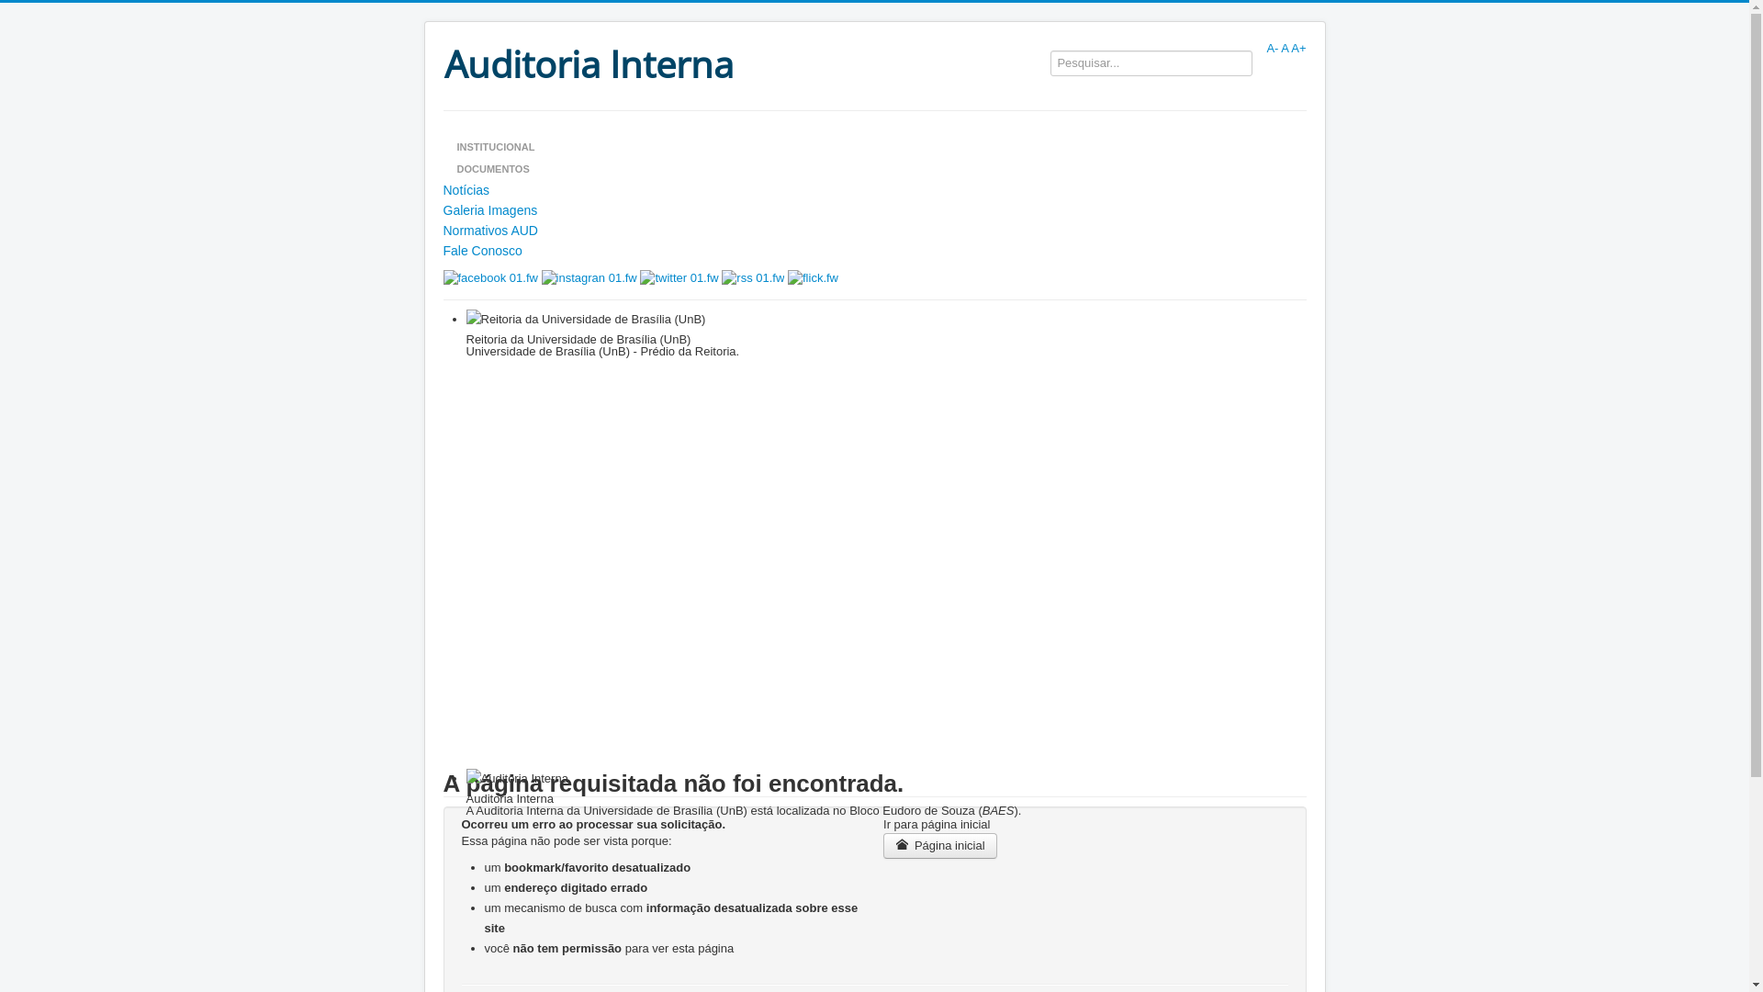 Image resolution: width=1763 pixels, height=992 pixels. I want to click on A-, so click(1273, 48).